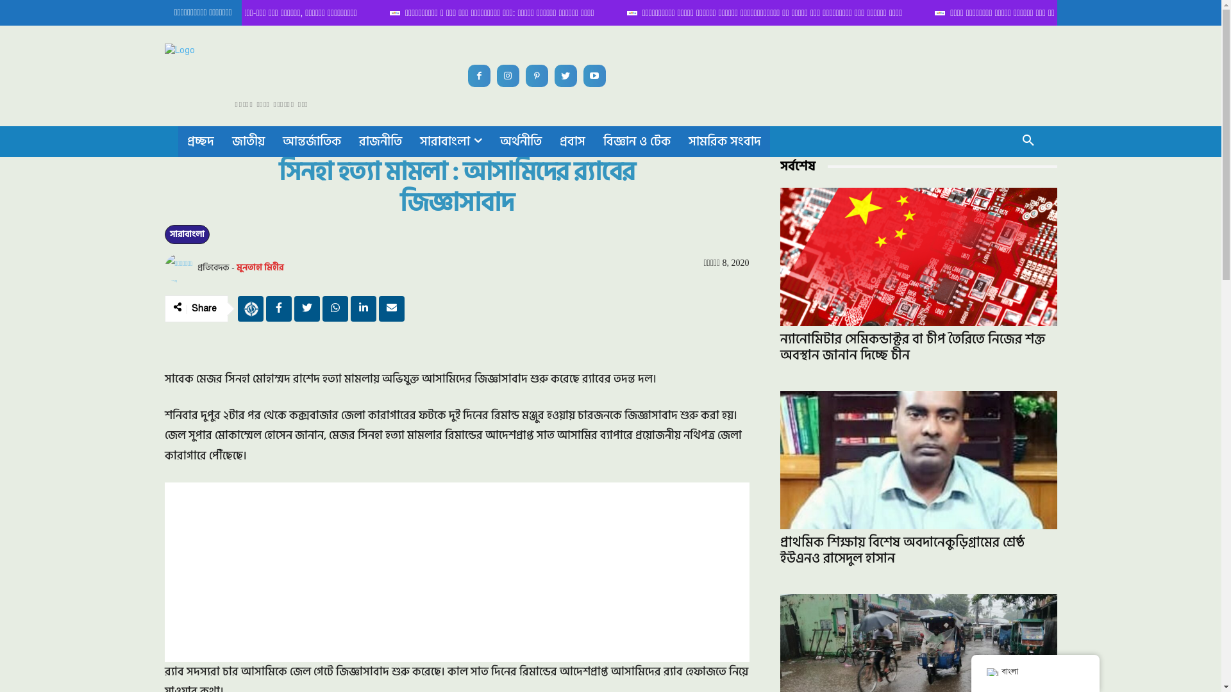  Describe the element at coordinates (480, 76) in the screenshot. I see `Facebook` at that location.